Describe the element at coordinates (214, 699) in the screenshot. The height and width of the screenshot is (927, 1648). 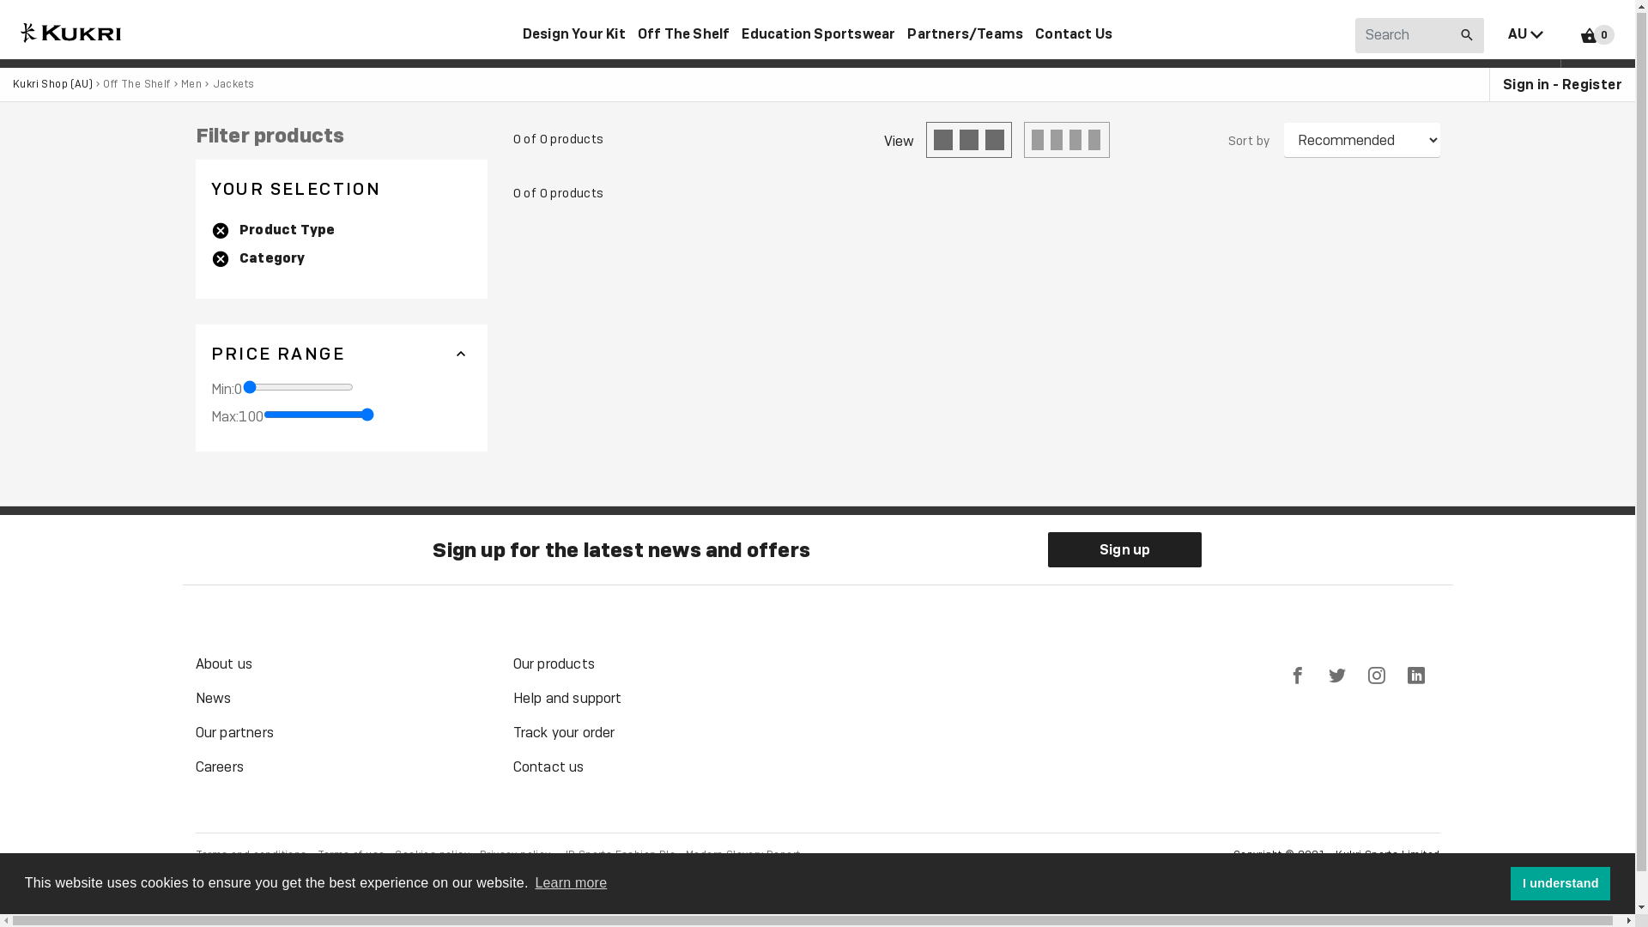
I see `News` at that location.